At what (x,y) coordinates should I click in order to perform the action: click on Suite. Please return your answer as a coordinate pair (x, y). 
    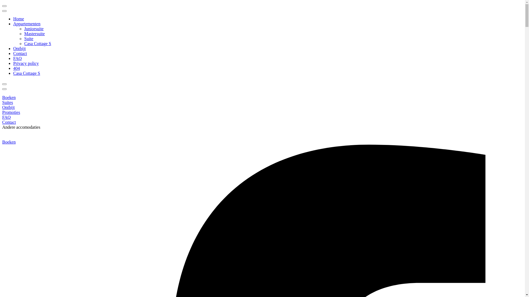
    Looking at the image, I should click on (29, 38).